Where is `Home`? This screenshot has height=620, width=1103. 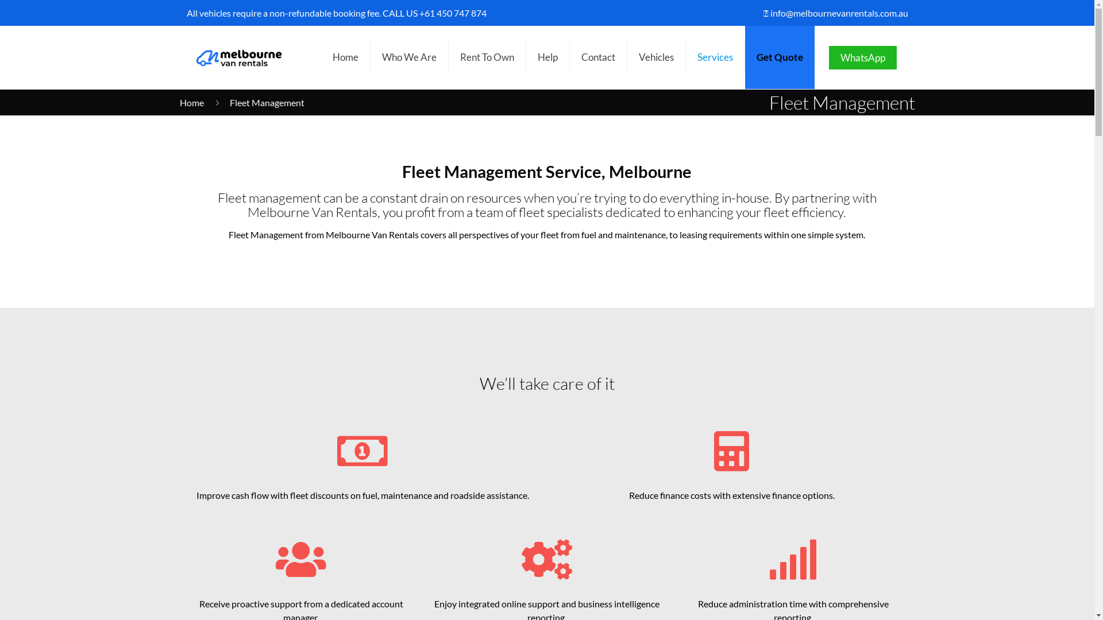
Home is located at coordinates (191, 102).